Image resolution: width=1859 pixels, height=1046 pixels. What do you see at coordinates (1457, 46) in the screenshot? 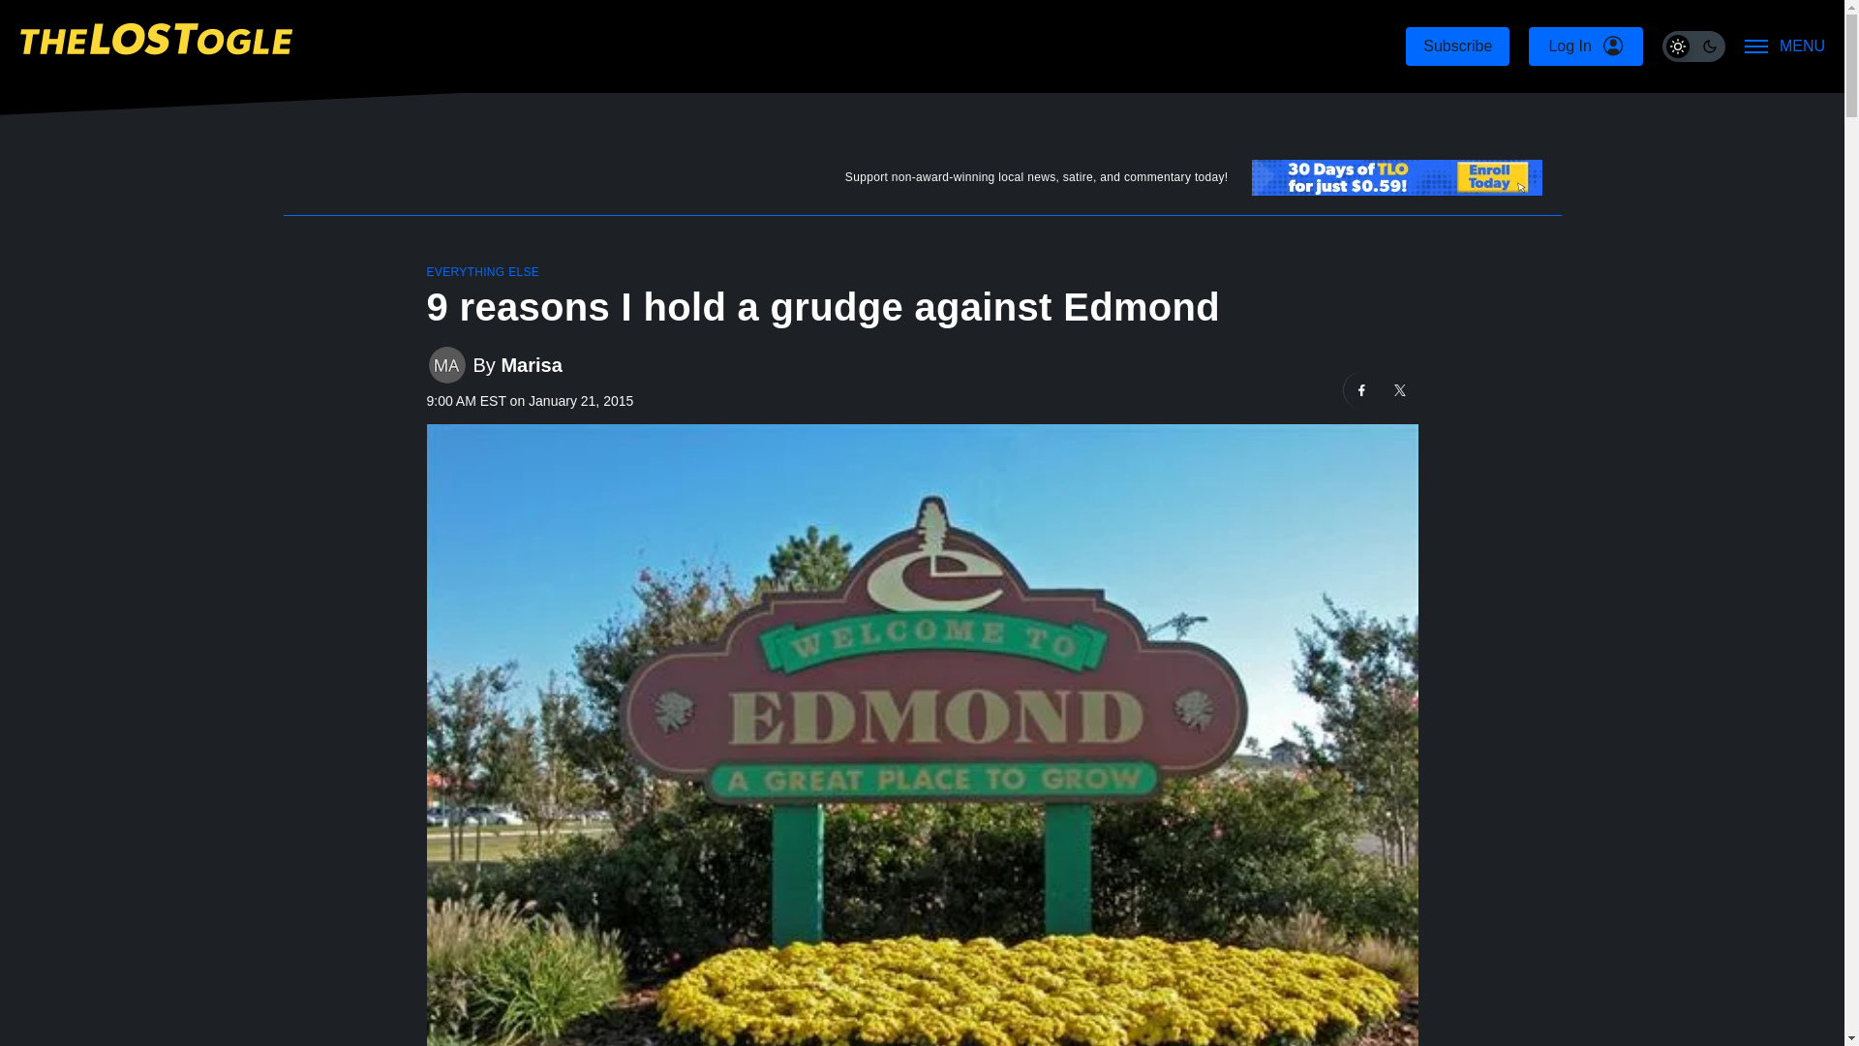
I see `Subscribe` at bounding box center [1457, 46].